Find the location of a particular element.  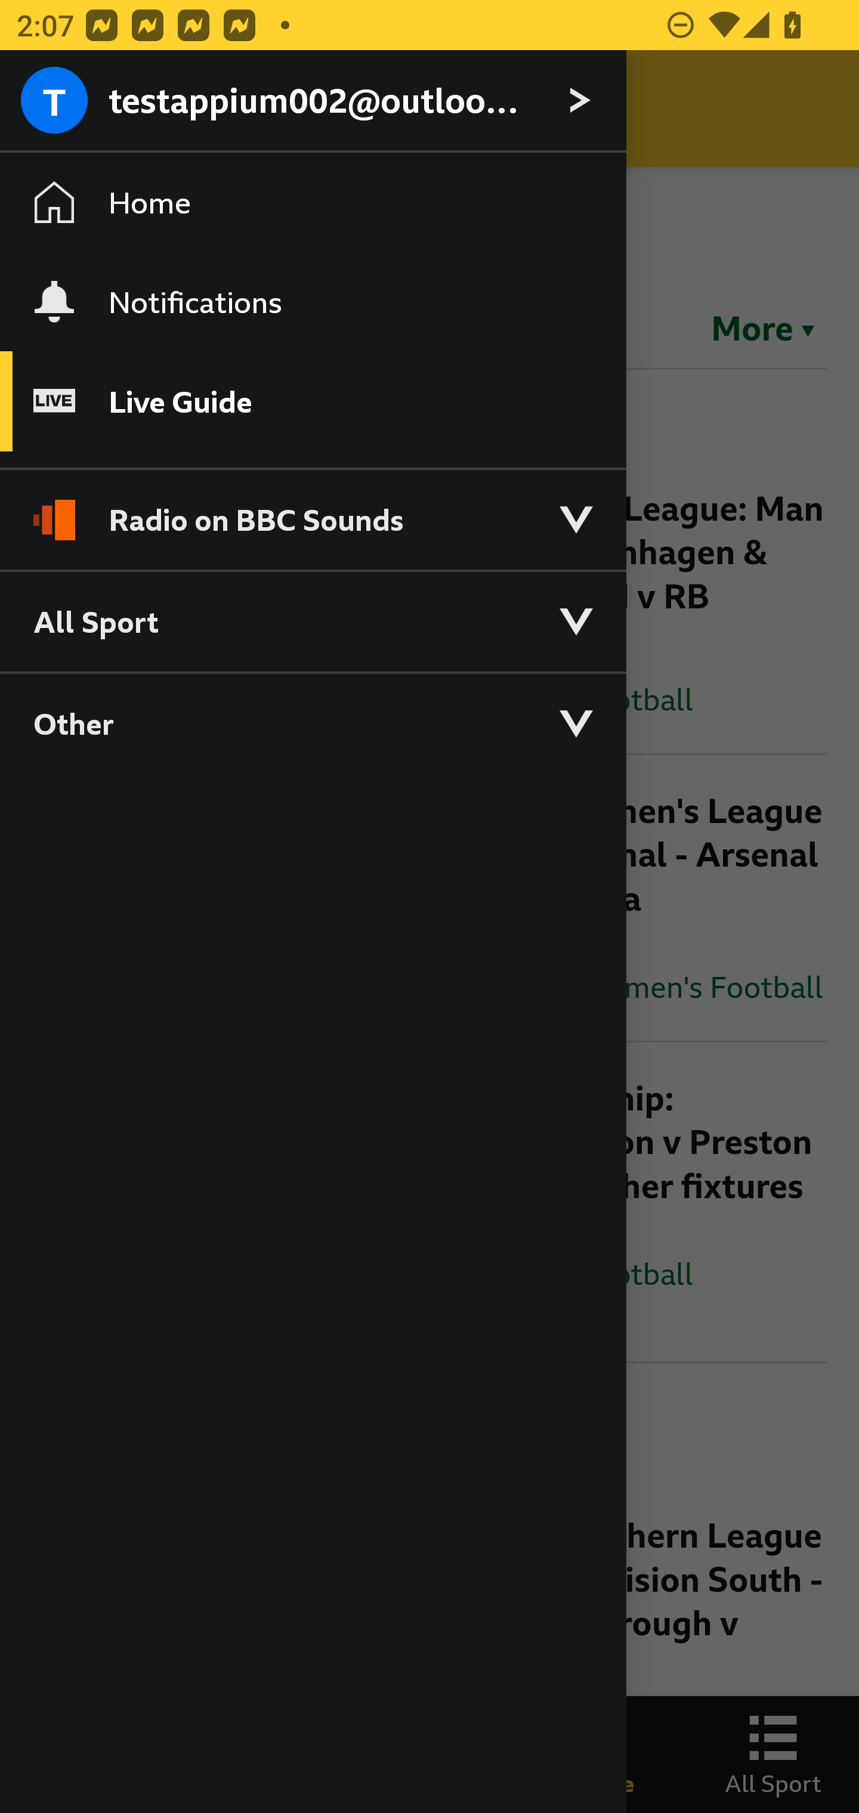

Notifications is located at coordinates (313, 302).